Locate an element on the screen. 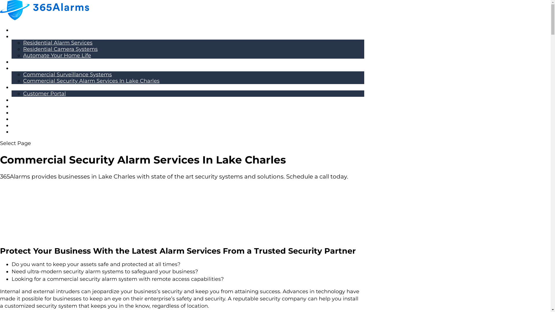  Book A Free Security Consultation is located at coordinates (45, 183).